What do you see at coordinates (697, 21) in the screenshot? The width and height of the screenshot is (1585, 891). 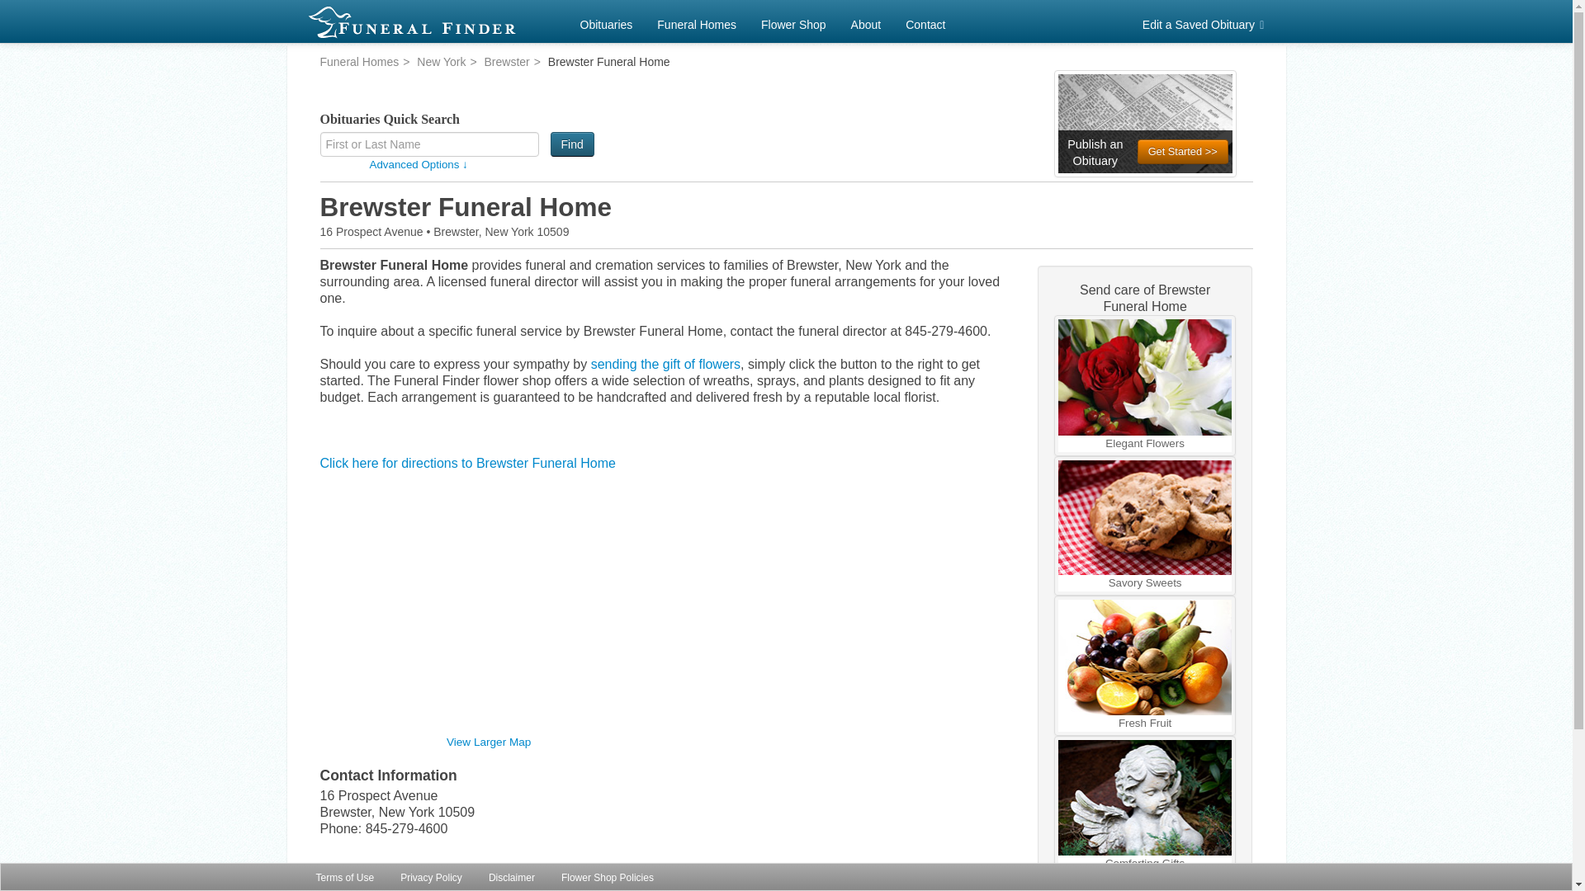 I see `Funeral Homes` at bounding box center [697, 21].